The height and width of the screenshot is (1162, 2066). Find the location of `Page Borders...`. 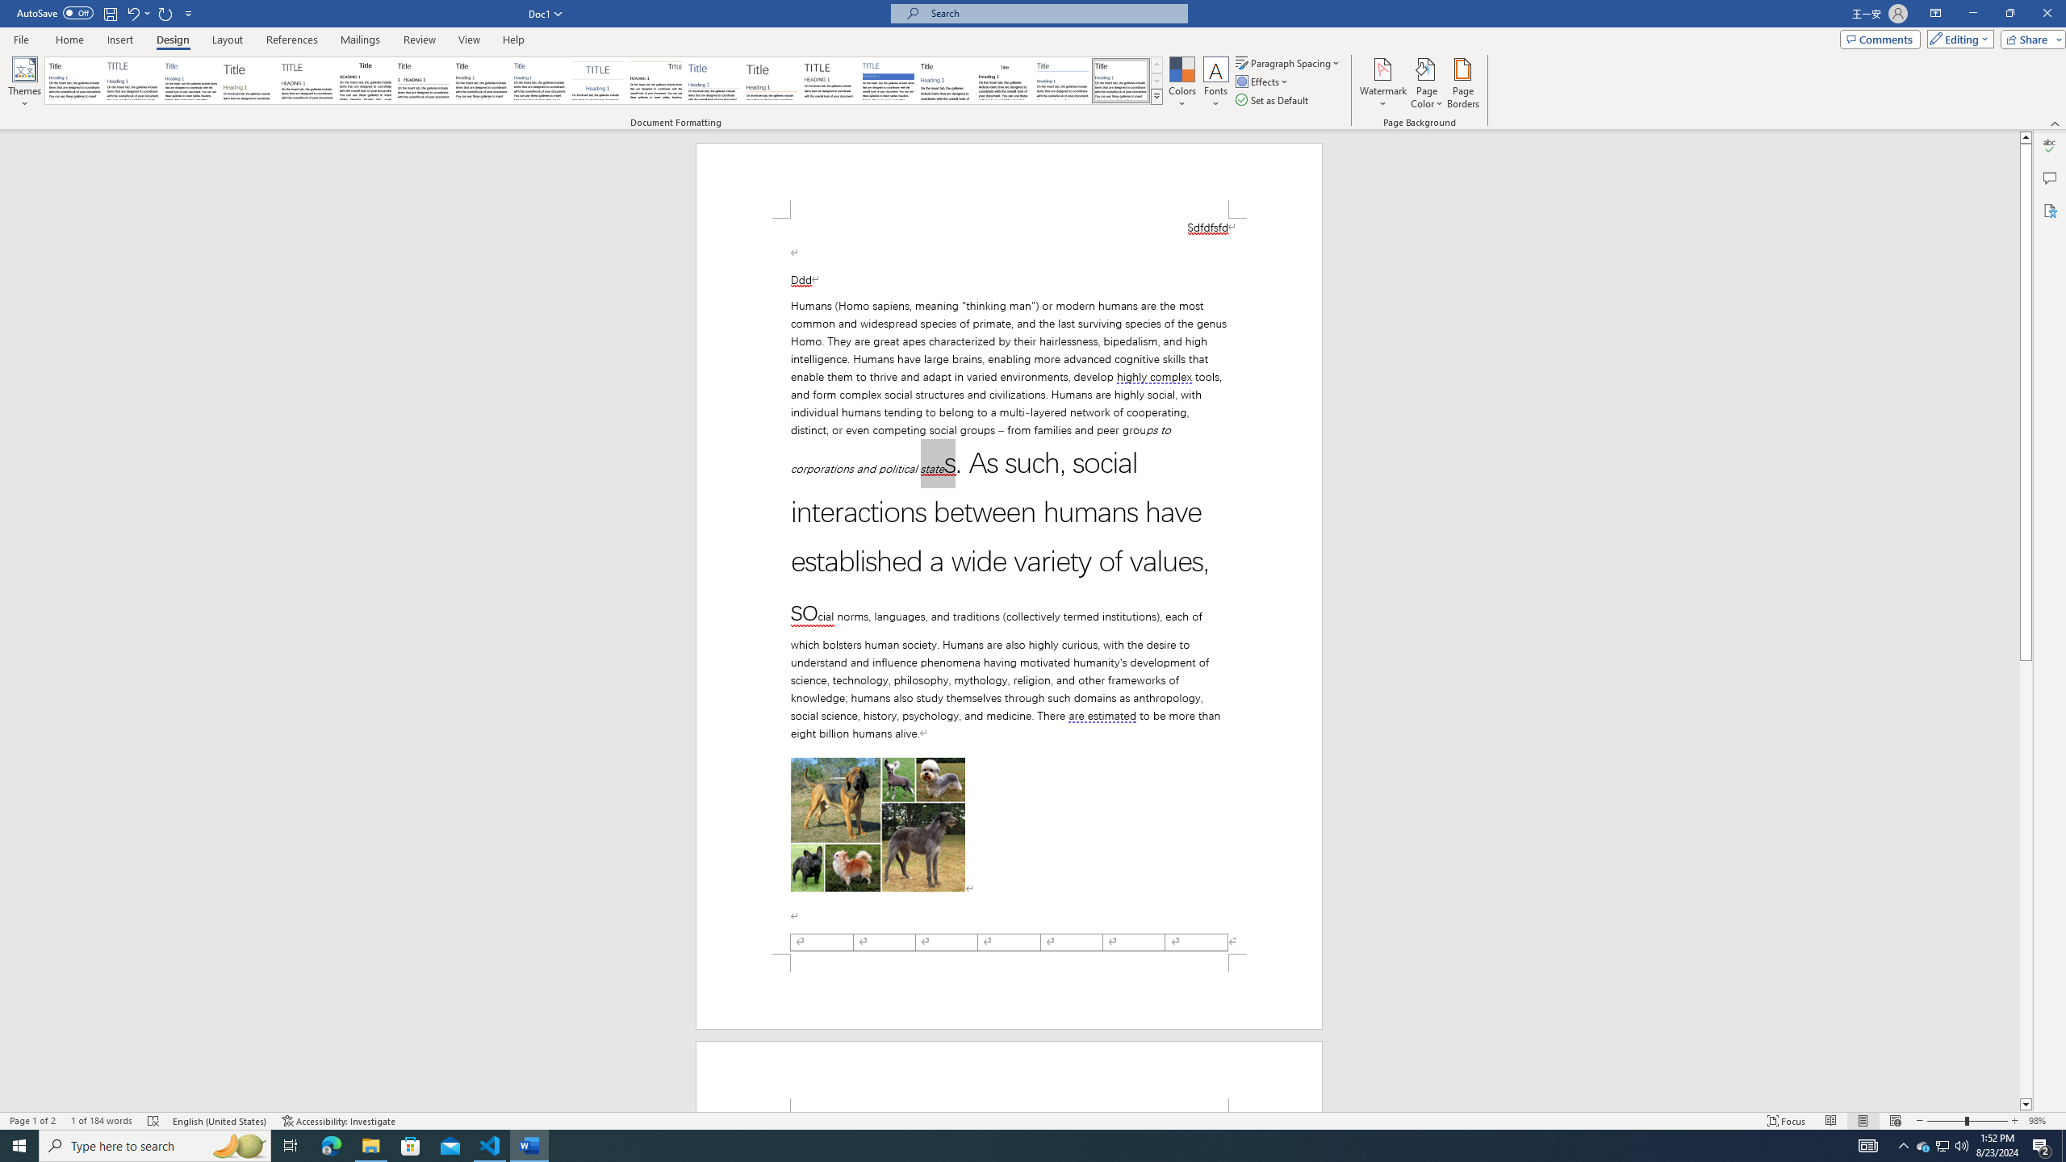

Page Borders... is located at coordinates (1464, 83).